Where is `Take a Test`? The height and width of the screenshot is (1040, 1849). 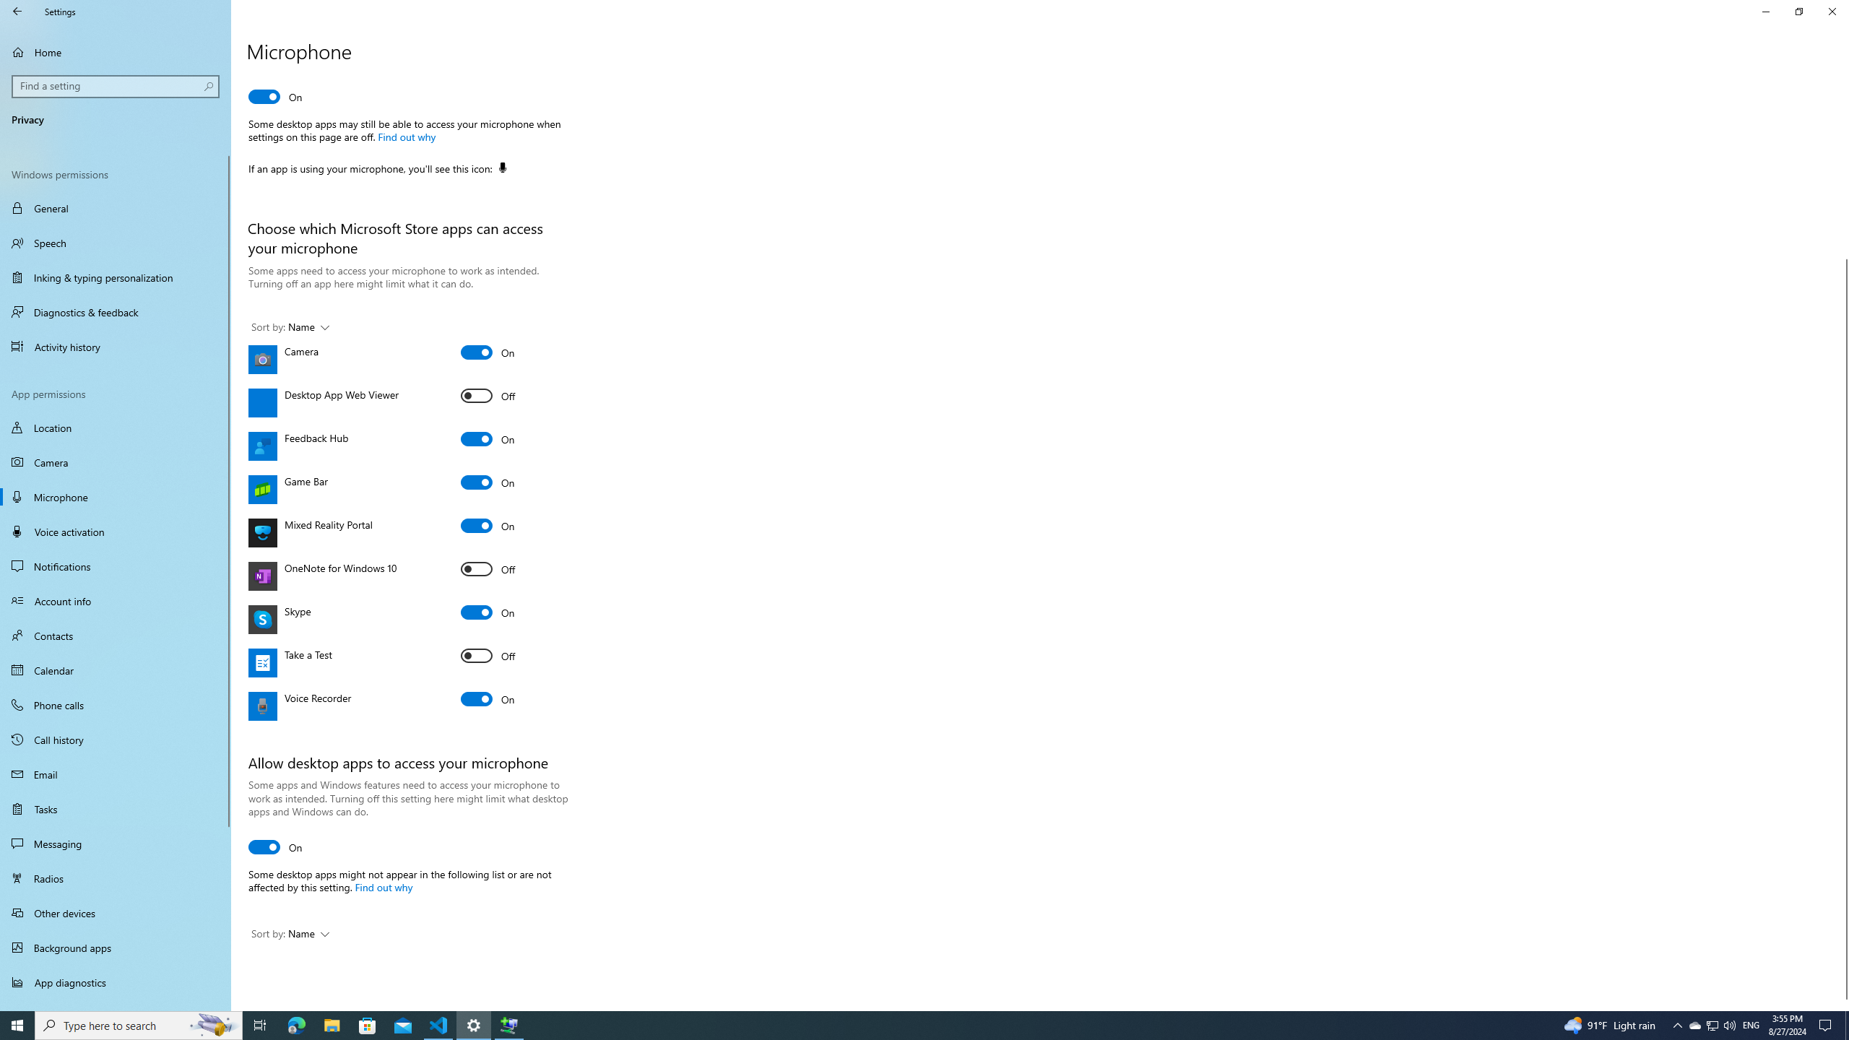 Take a Test is located at coordinates (488, 656).